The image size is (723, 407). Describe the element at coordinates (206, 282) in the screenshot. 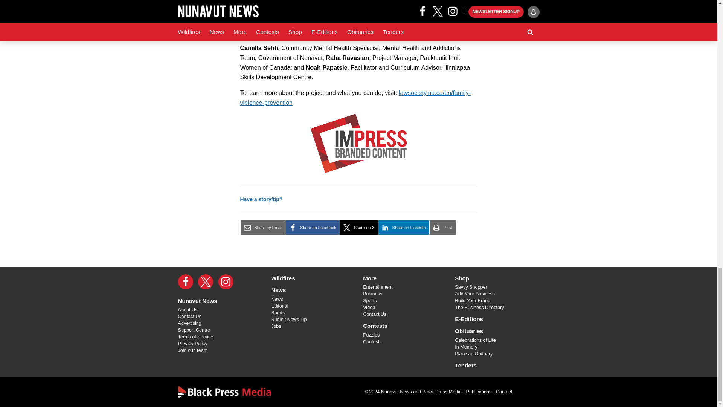

I see `X` at that location.